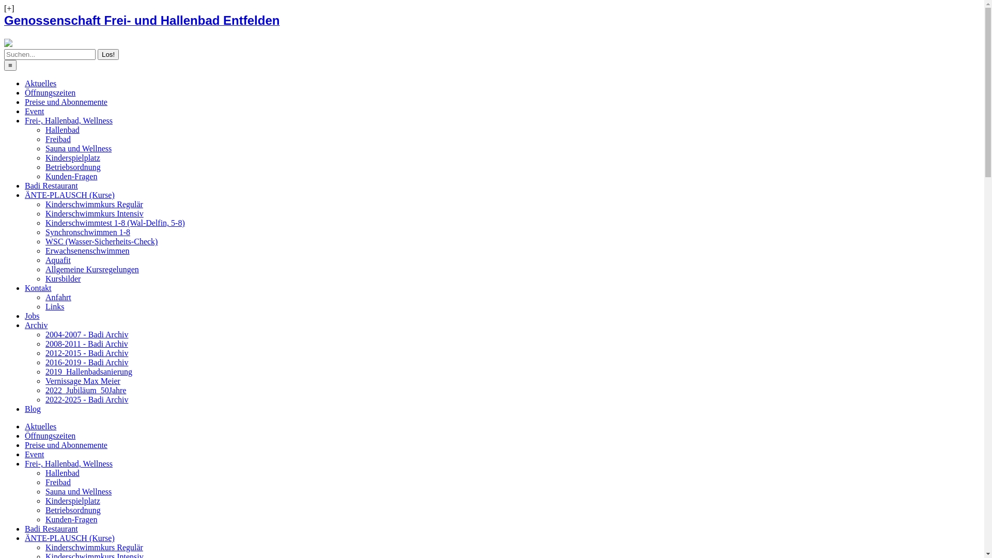  Describe the element at coordinates (69, 464) in the screenshot. I see `Frei-, Hallenbad, Wellness` at that location.